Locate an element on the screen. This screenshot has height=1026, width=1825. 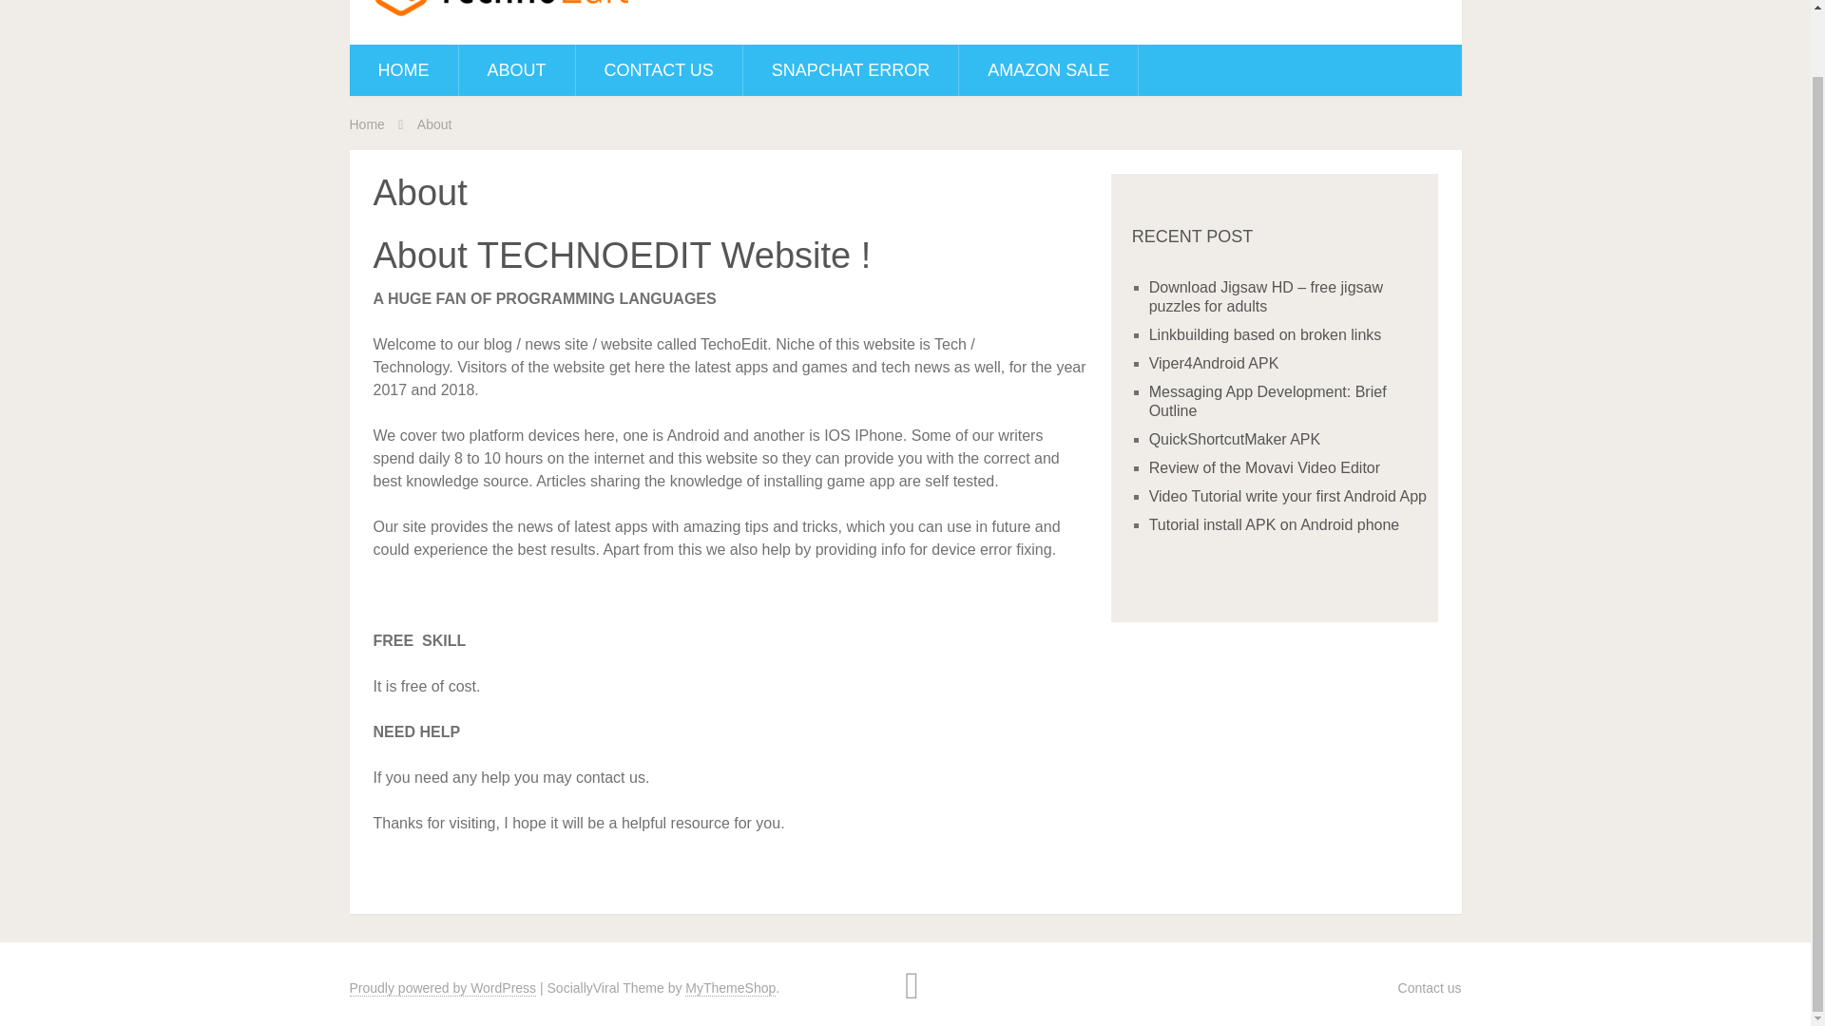
ABOUT is located at coordinates (515, 70).